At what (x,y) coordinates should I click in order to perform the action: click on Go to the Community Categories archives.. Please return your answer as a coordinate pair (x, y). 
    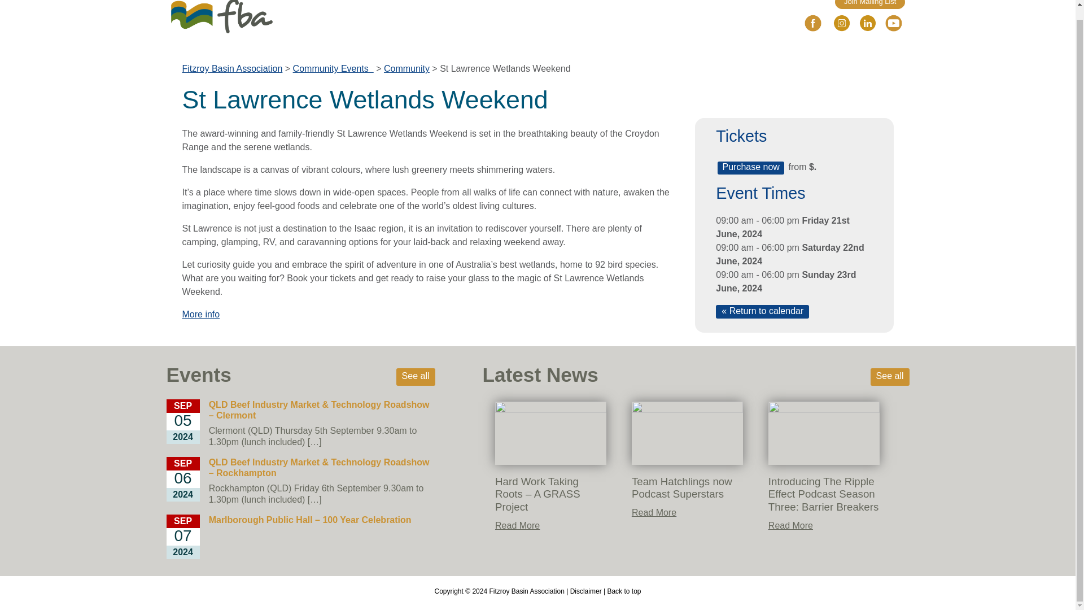
    Looking at the image, I should click on (406, 68).